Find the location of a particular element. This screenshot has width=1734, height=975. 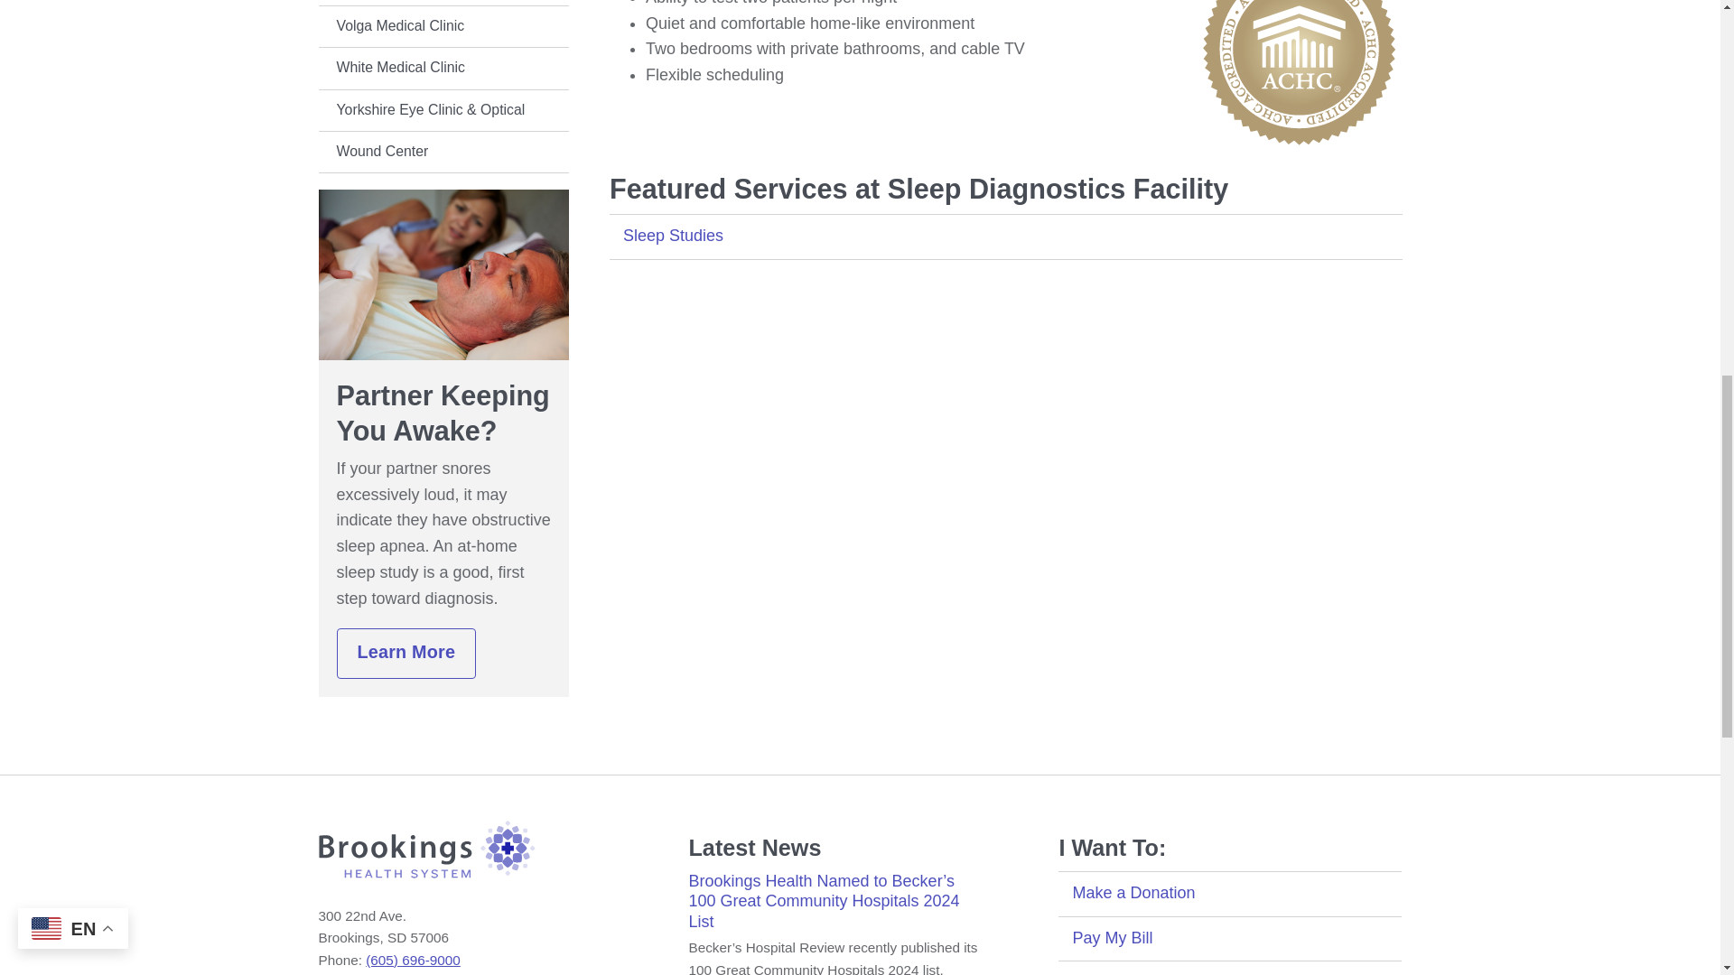

Learn how to support our Foundation is located at coordinates (1229, 894).